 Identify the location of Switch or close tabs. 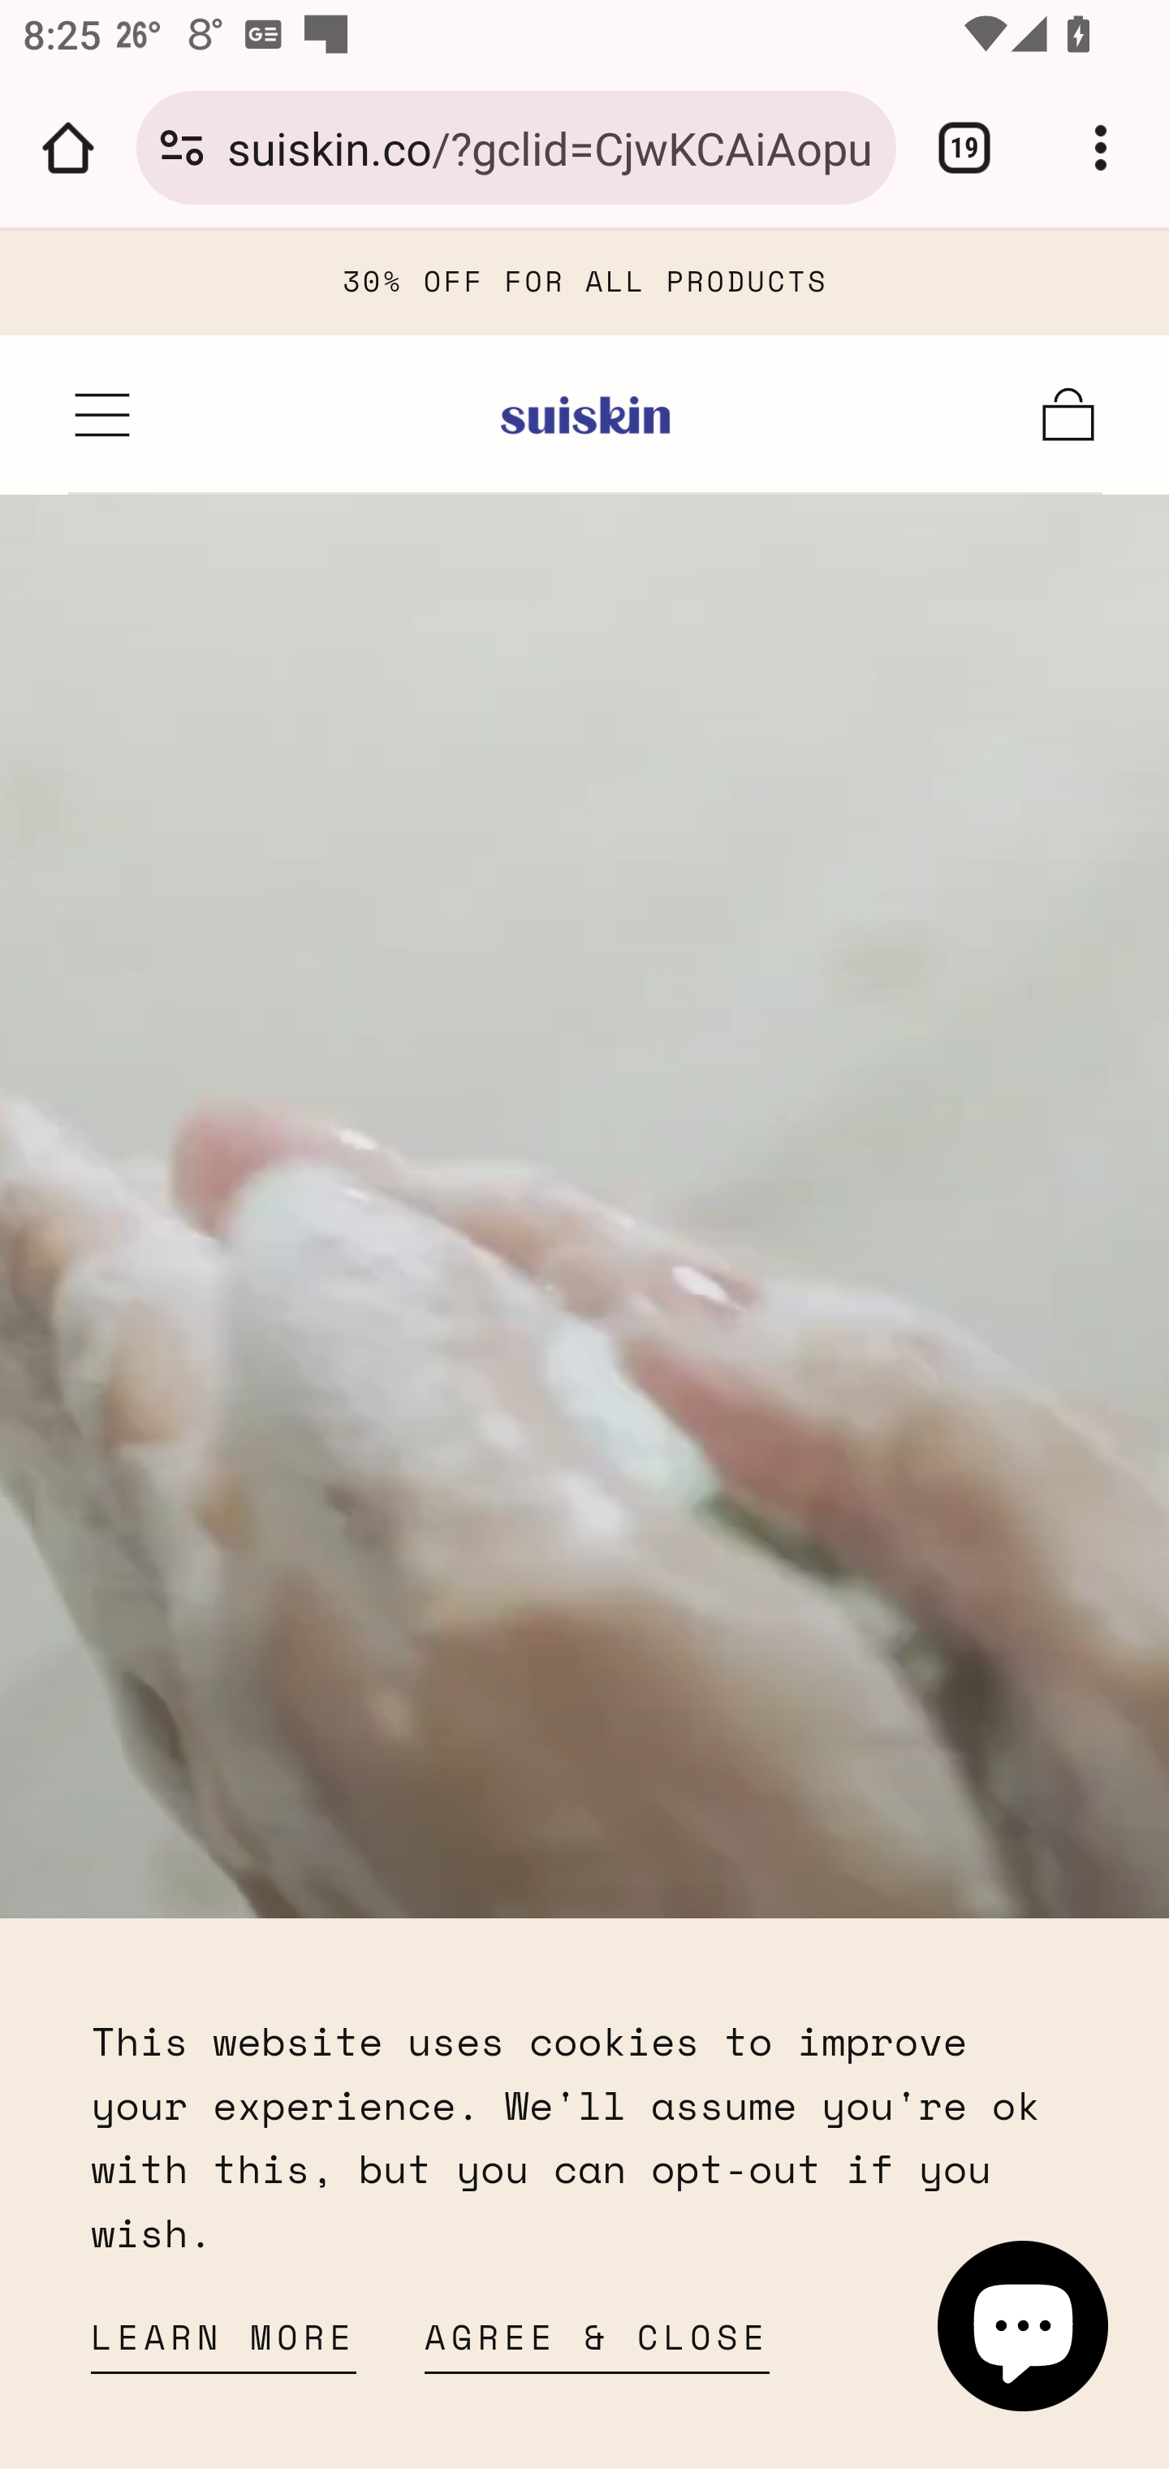
(964, 148).